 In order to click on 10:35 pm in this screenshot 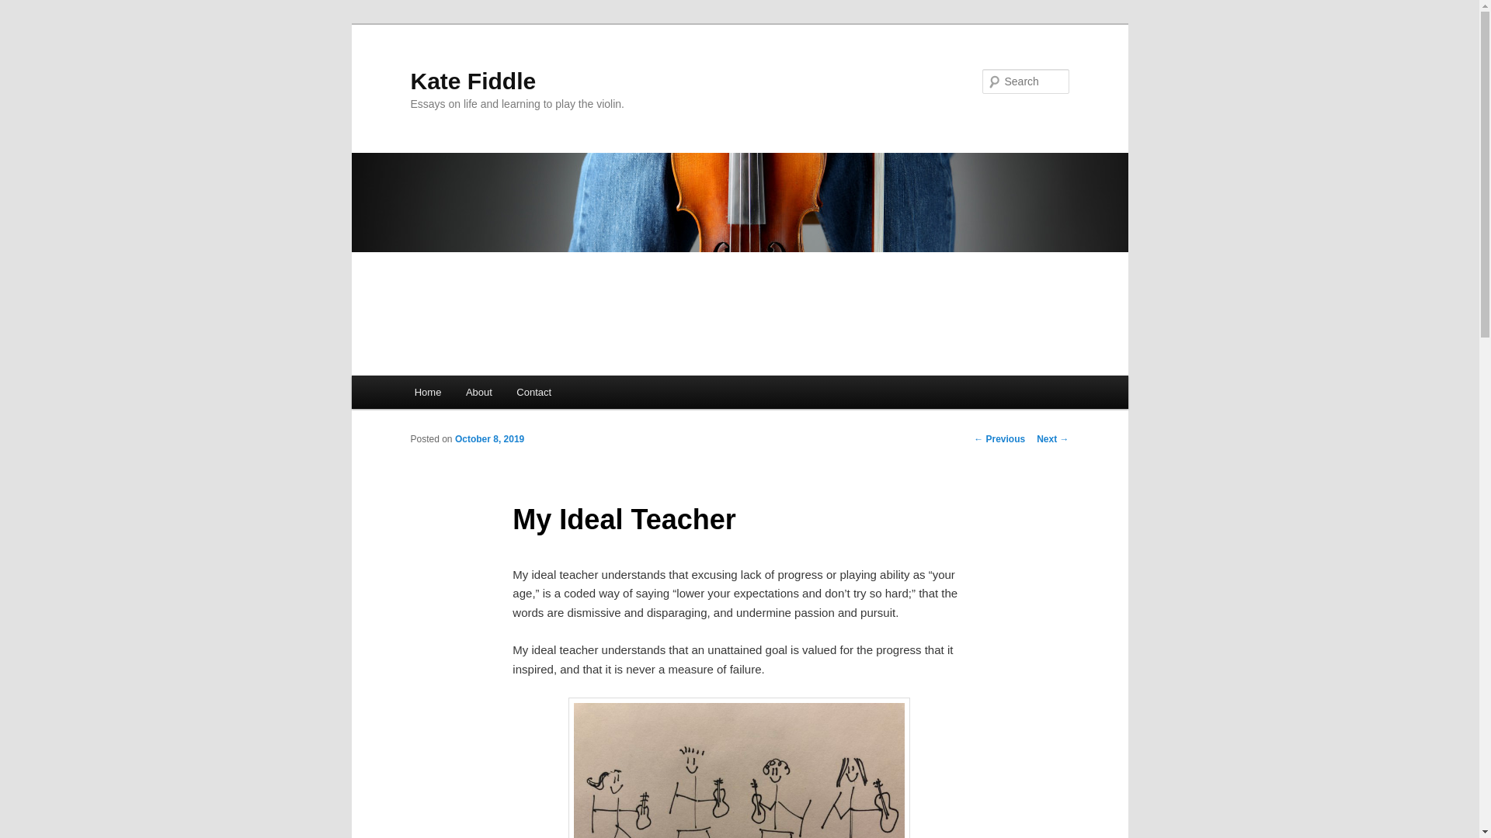, I will do `click(489, 439)`.